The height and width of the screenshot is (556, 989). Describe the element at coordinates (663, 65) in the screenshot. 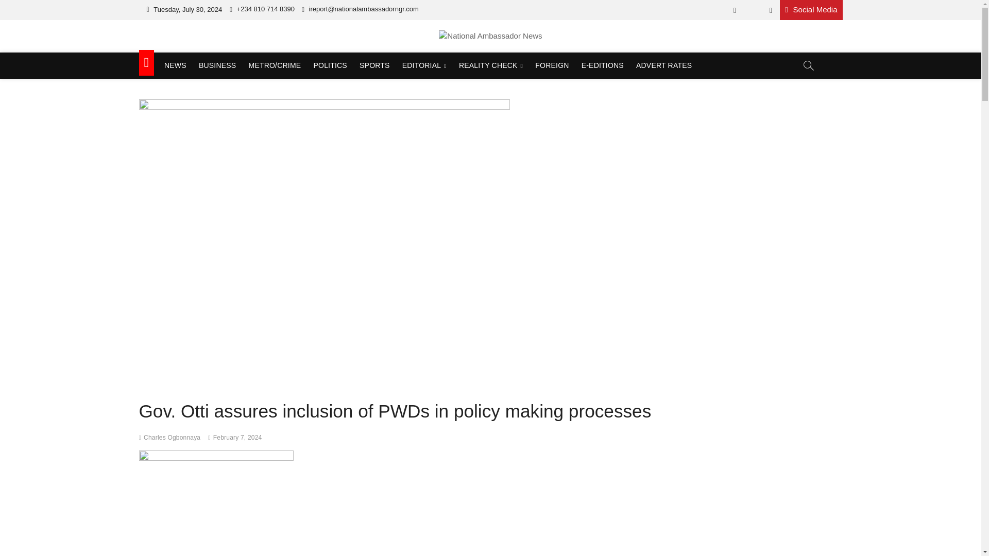

I see `ADVERT RATES` at that location.